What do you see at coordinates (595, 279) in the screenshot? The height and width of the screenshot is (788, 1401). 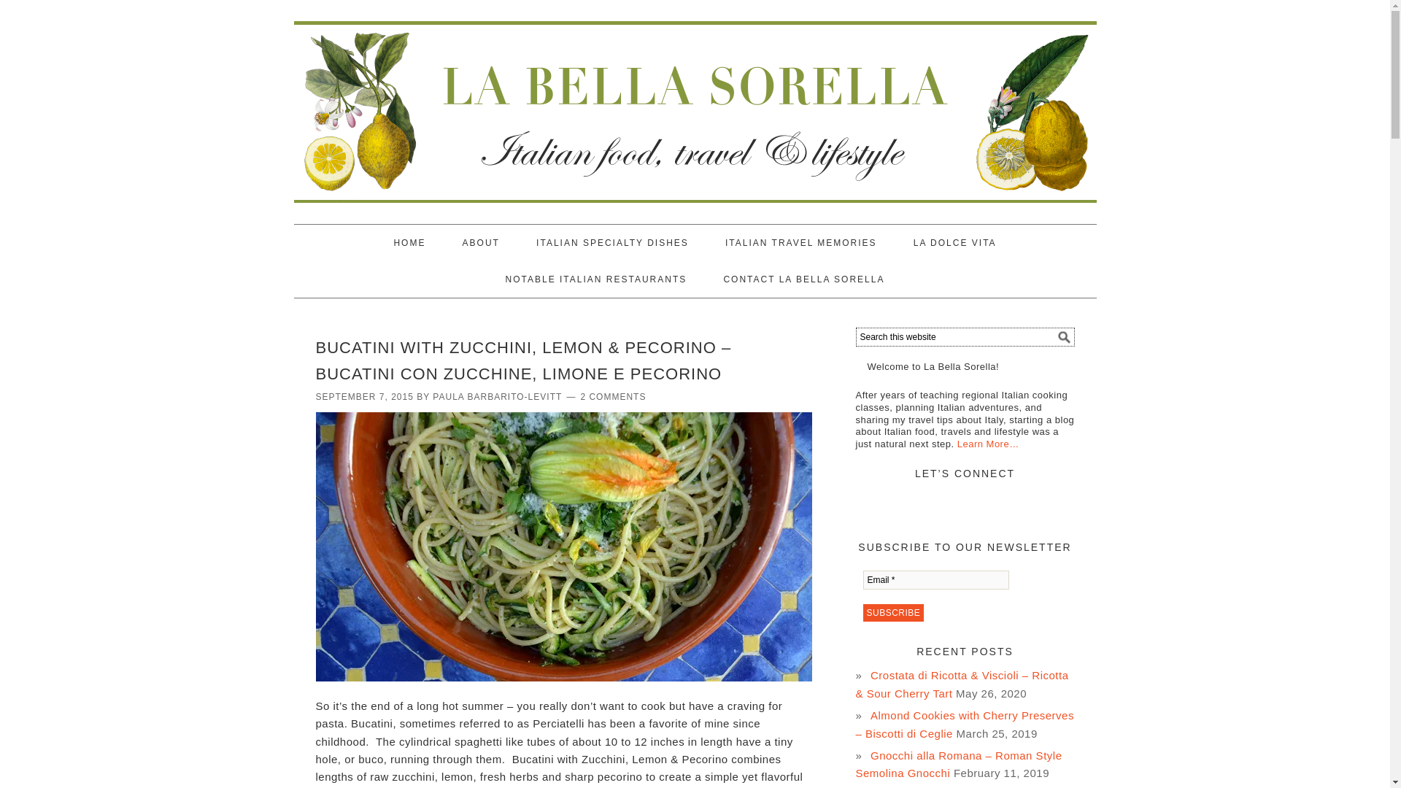 I see `NOTABLE ITALIAN RESTAURANTS` at bounding box center [595, 279].